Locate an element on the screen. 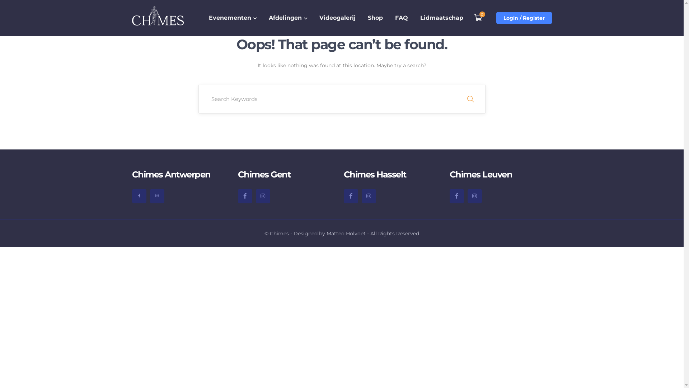  0 is located at coordinates (478, 18).